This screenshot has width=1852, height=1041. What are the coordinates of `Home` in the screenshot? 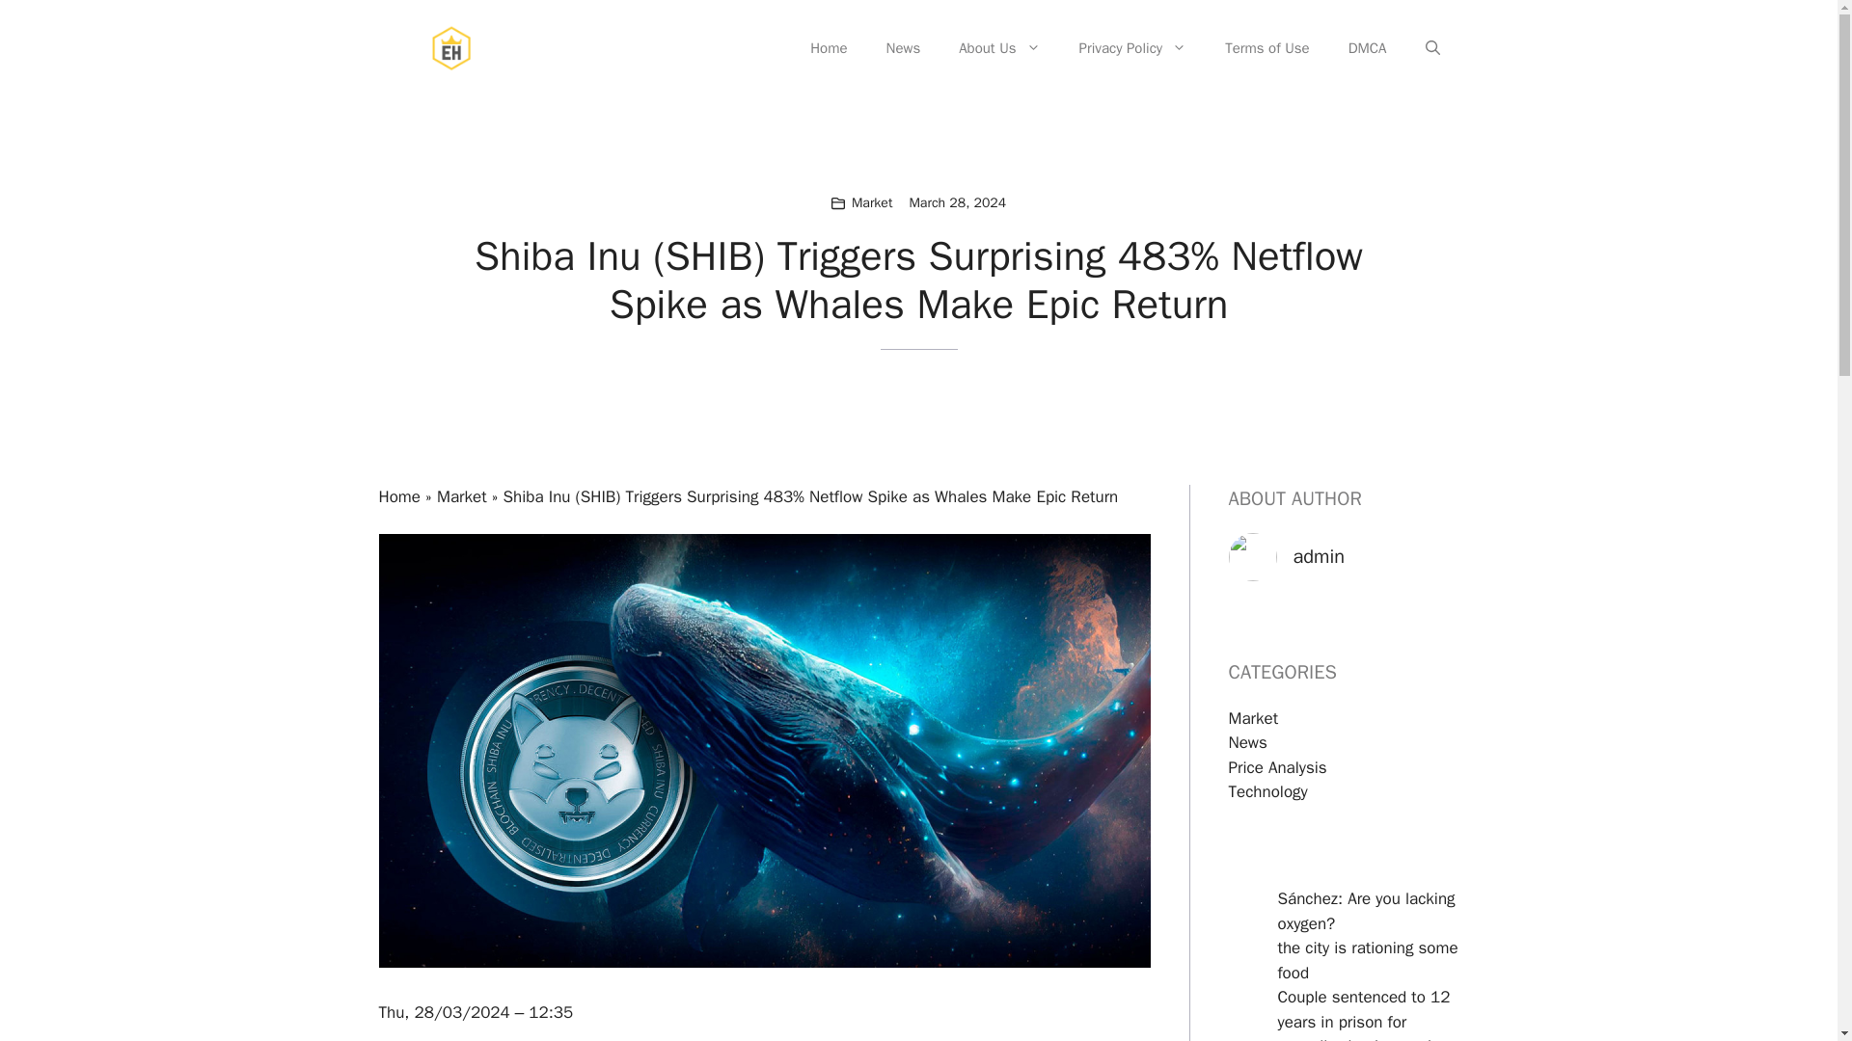 It's located at (398, 496).